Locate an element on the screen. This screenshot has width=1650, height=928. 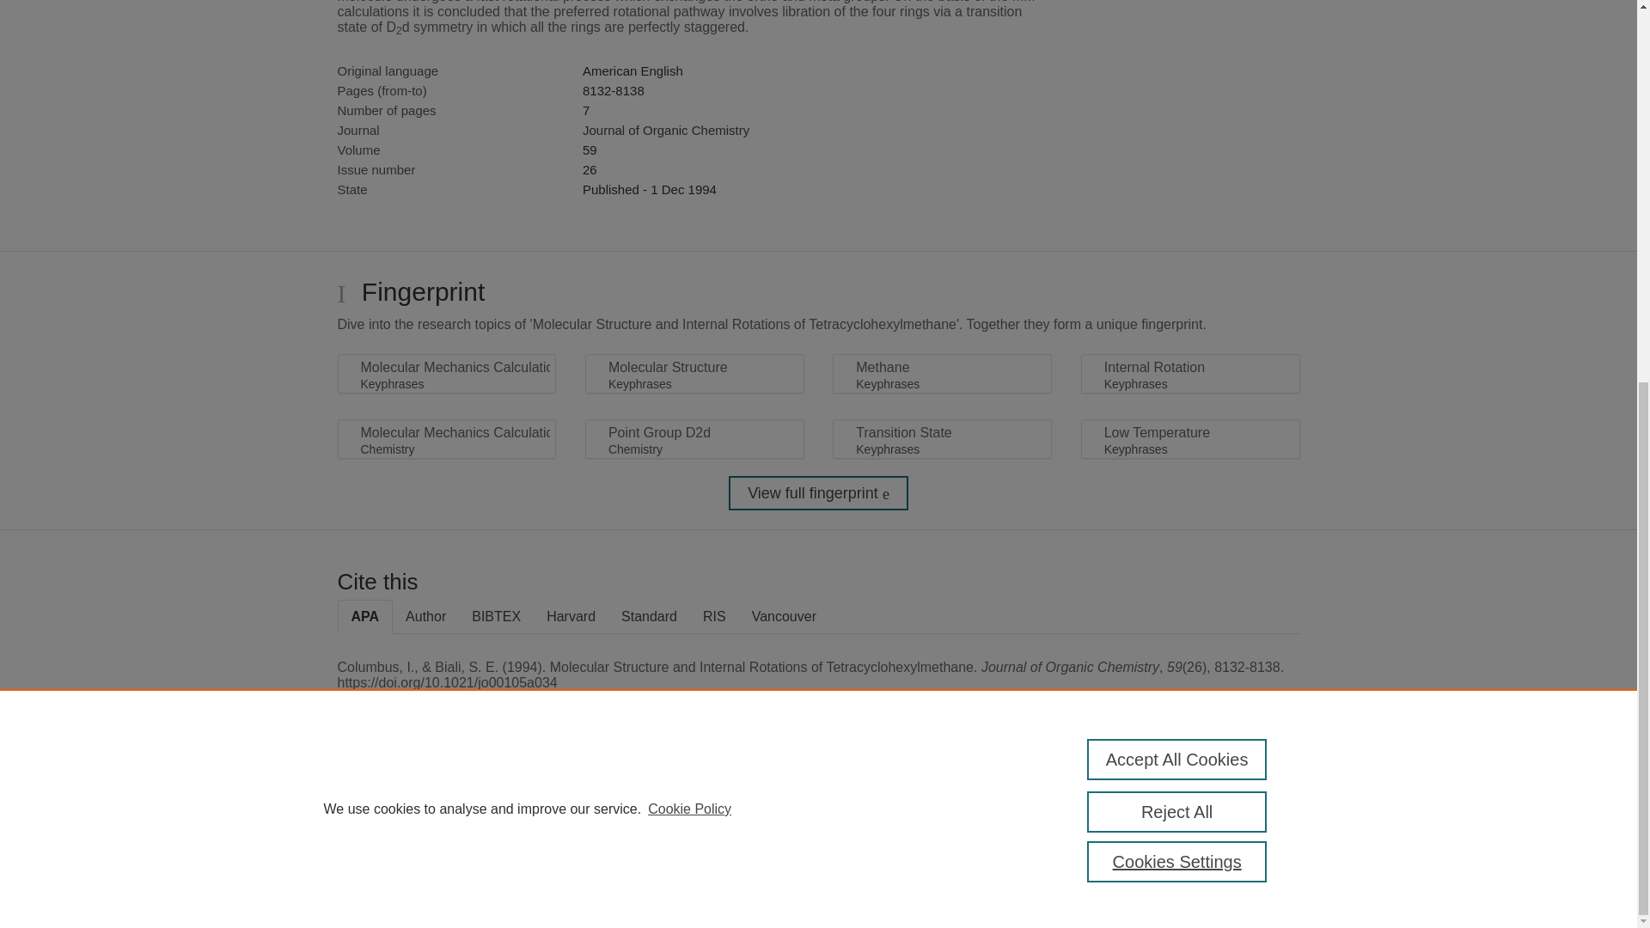
Elsevier B.V. is located at coordinates (574, 825).